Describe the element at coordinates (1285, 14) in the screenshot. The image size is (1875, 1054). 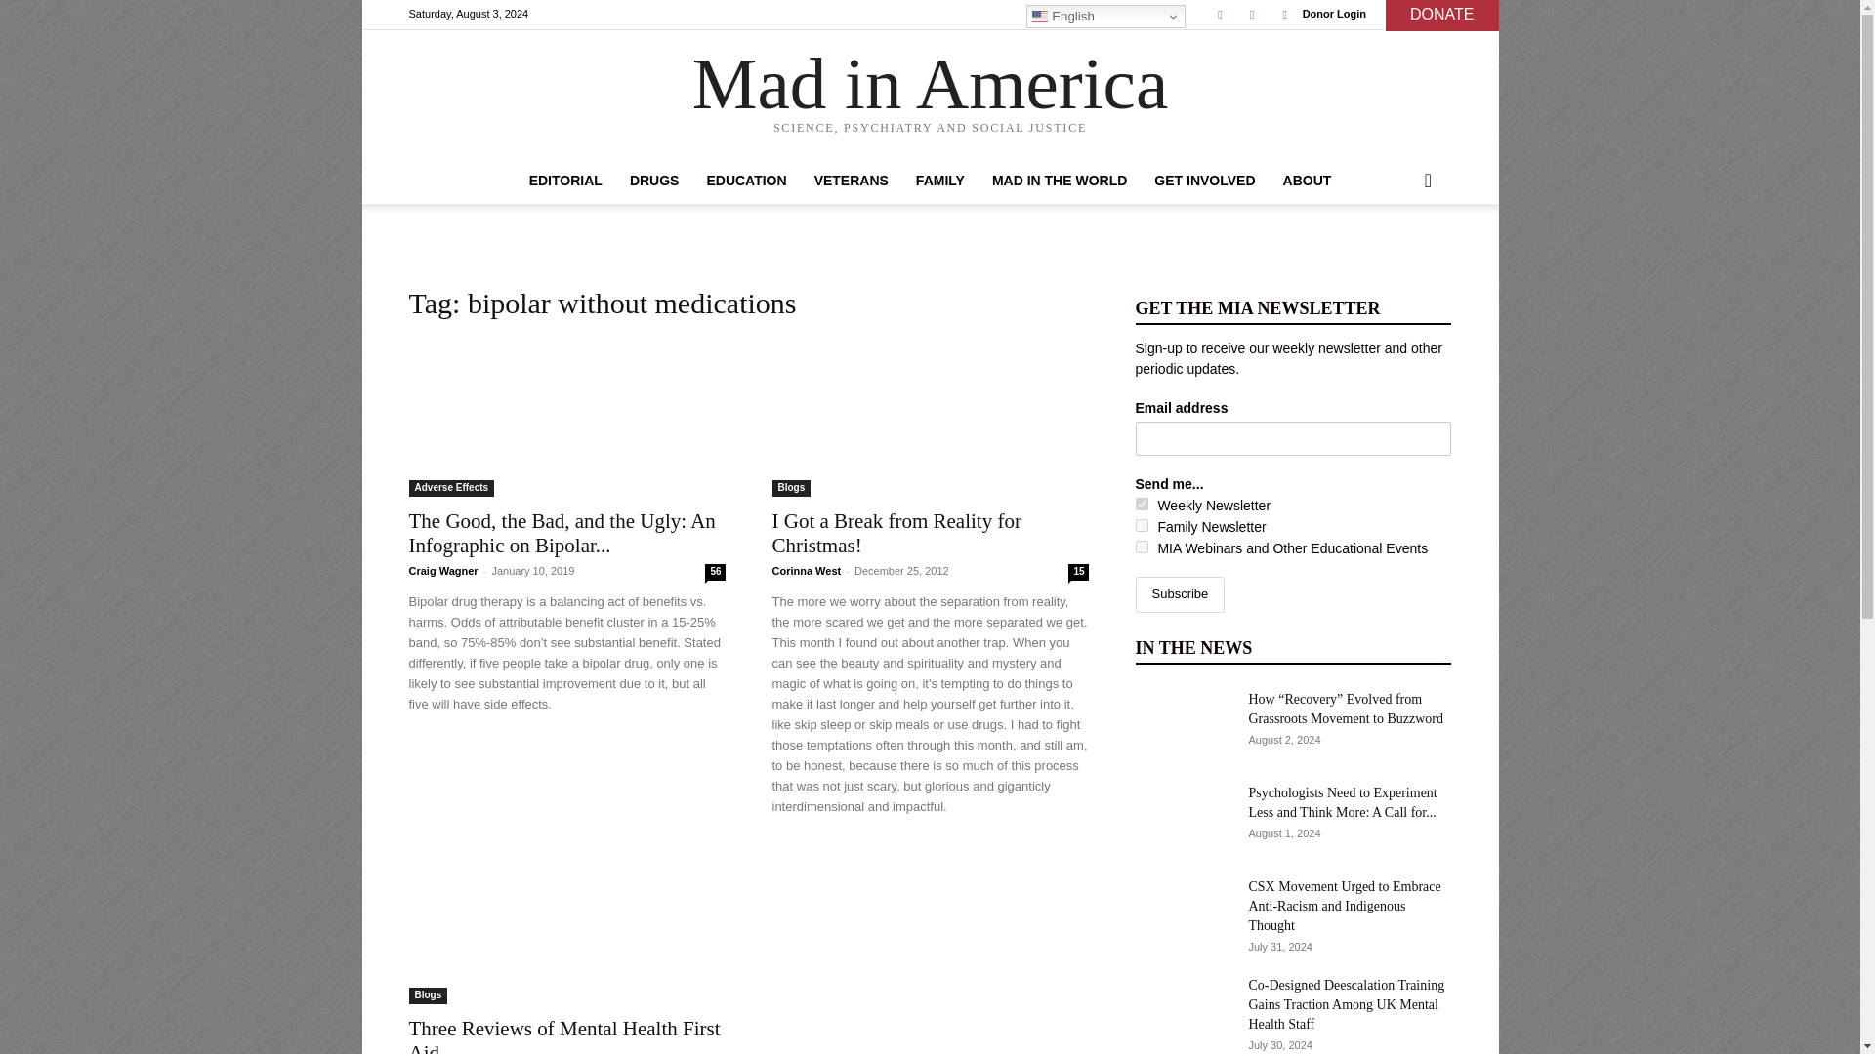
I see `Youtube` at that location.